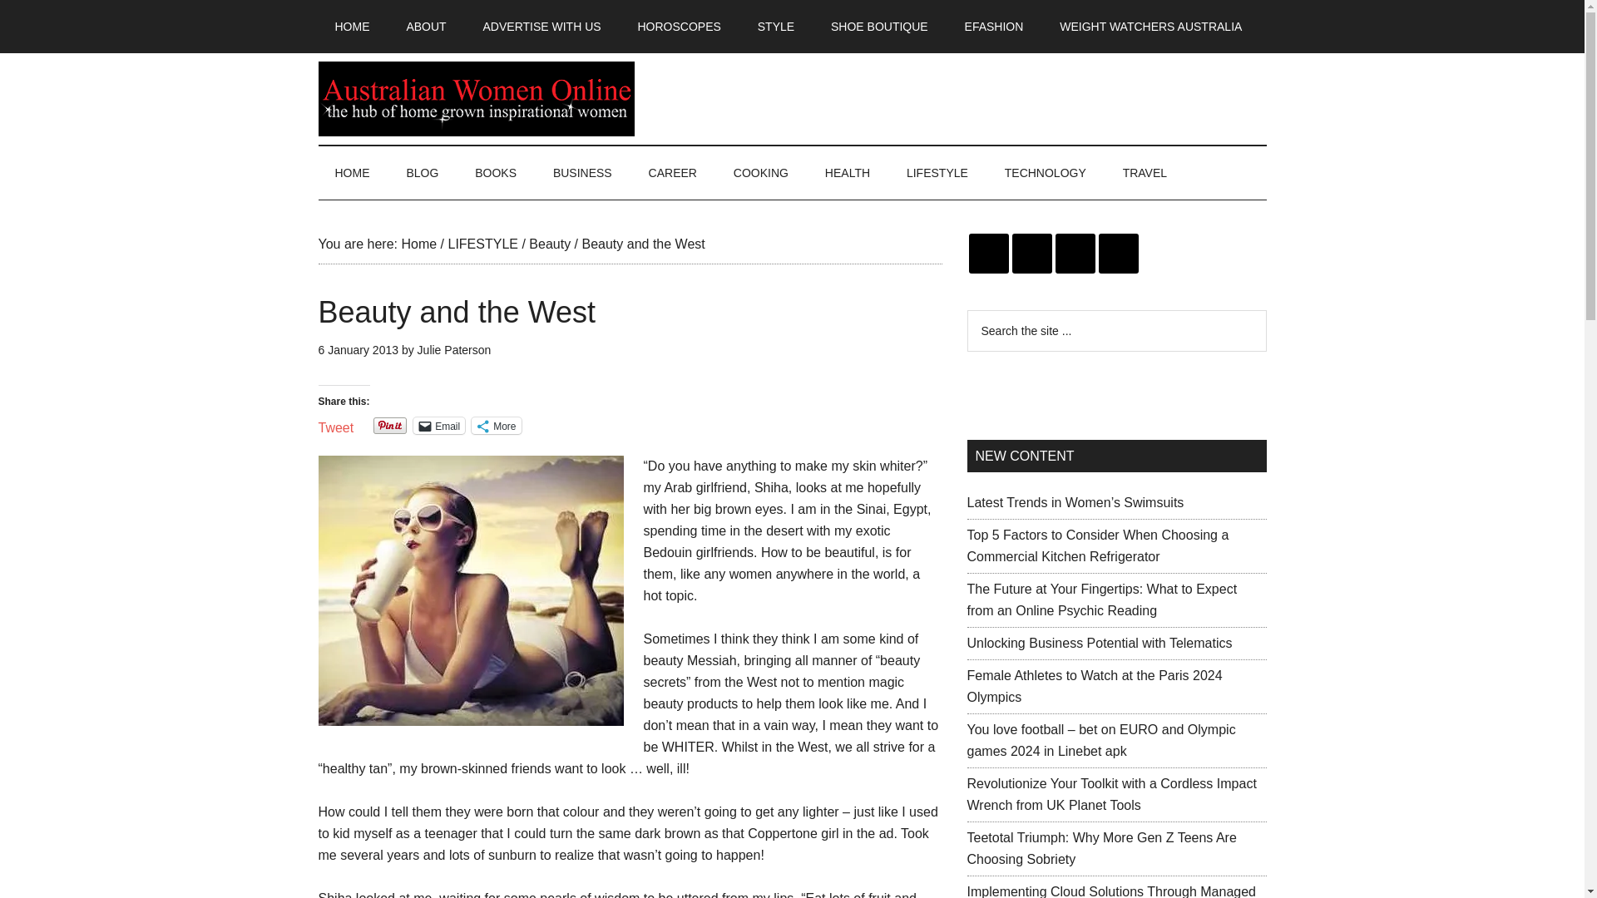 This screenshot has width=1597, height=898. What do you see at coordinates (476, 99) in the screenshot?
I see `Australian Women Online` at bounding box center [476, 99].